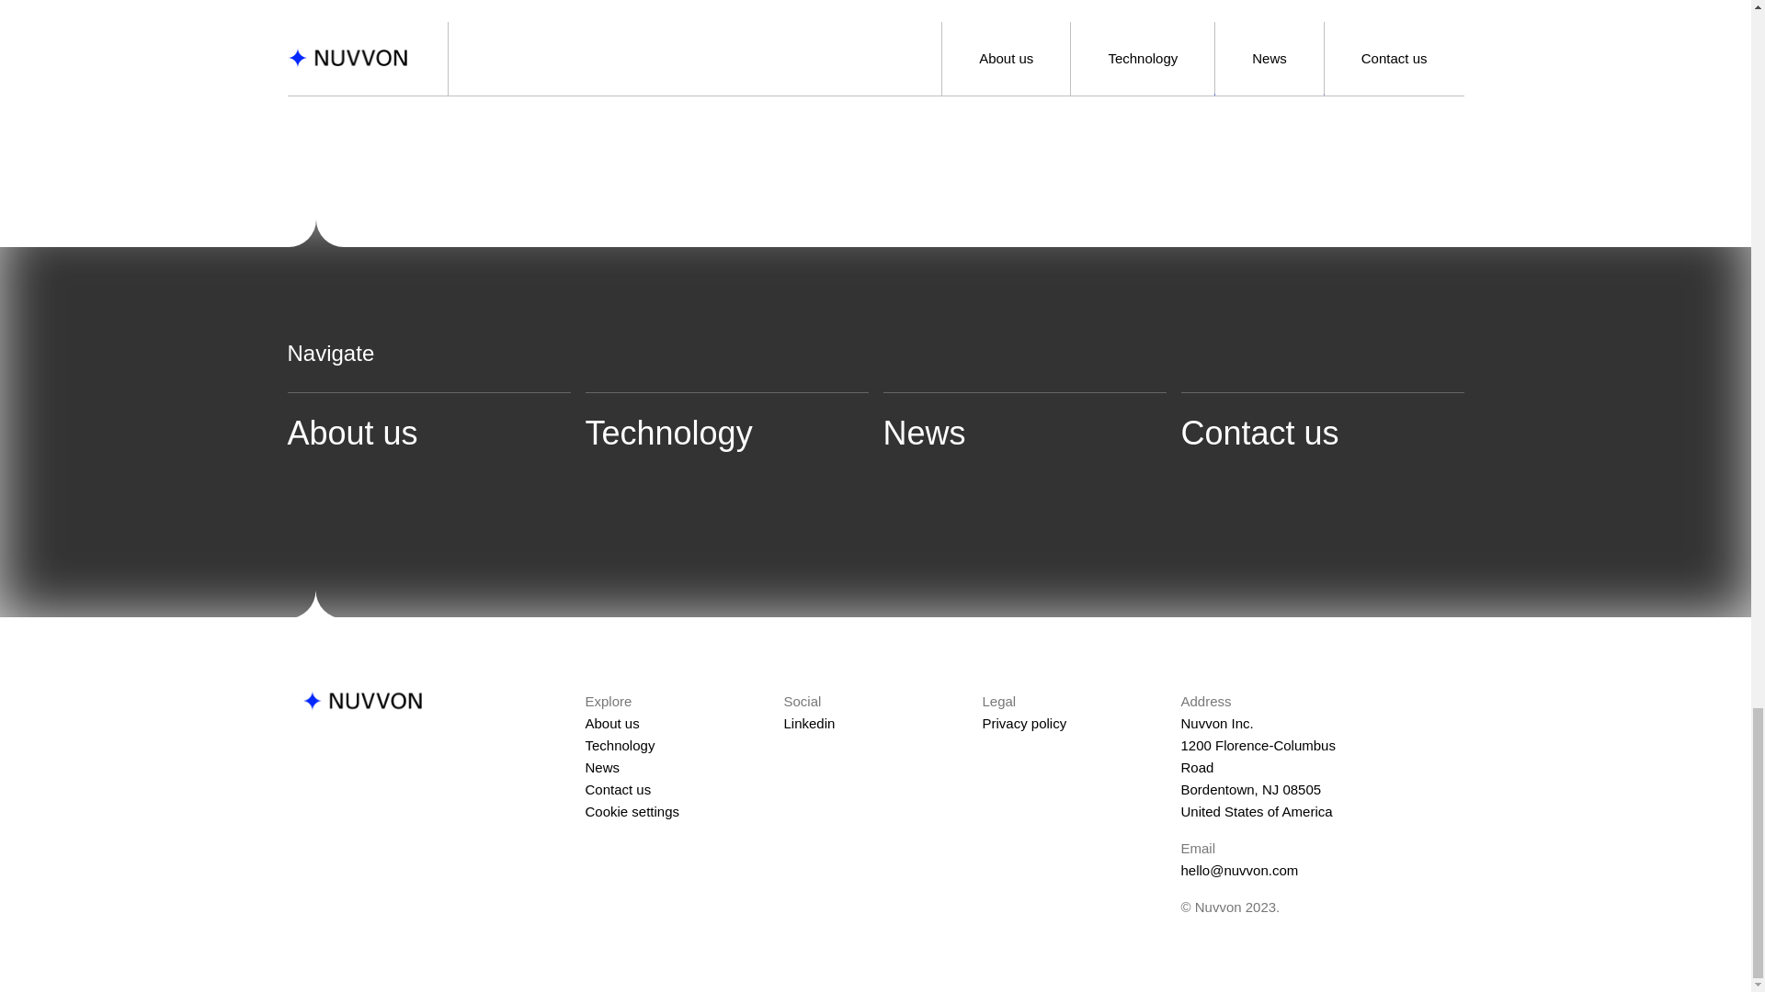 This screenshot has height=992, width=1765. I want to click on Privacy policy, so click(1023, 722).